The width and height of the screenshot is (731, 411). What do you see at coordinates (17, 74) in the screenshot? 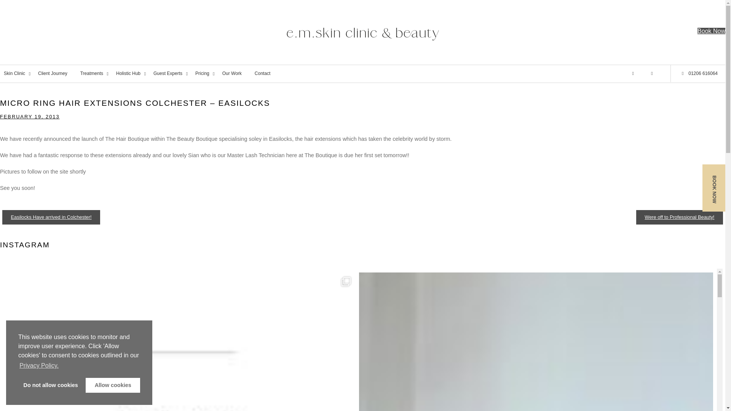
I see `Skin Clinic` at bounding box center [17, 74].